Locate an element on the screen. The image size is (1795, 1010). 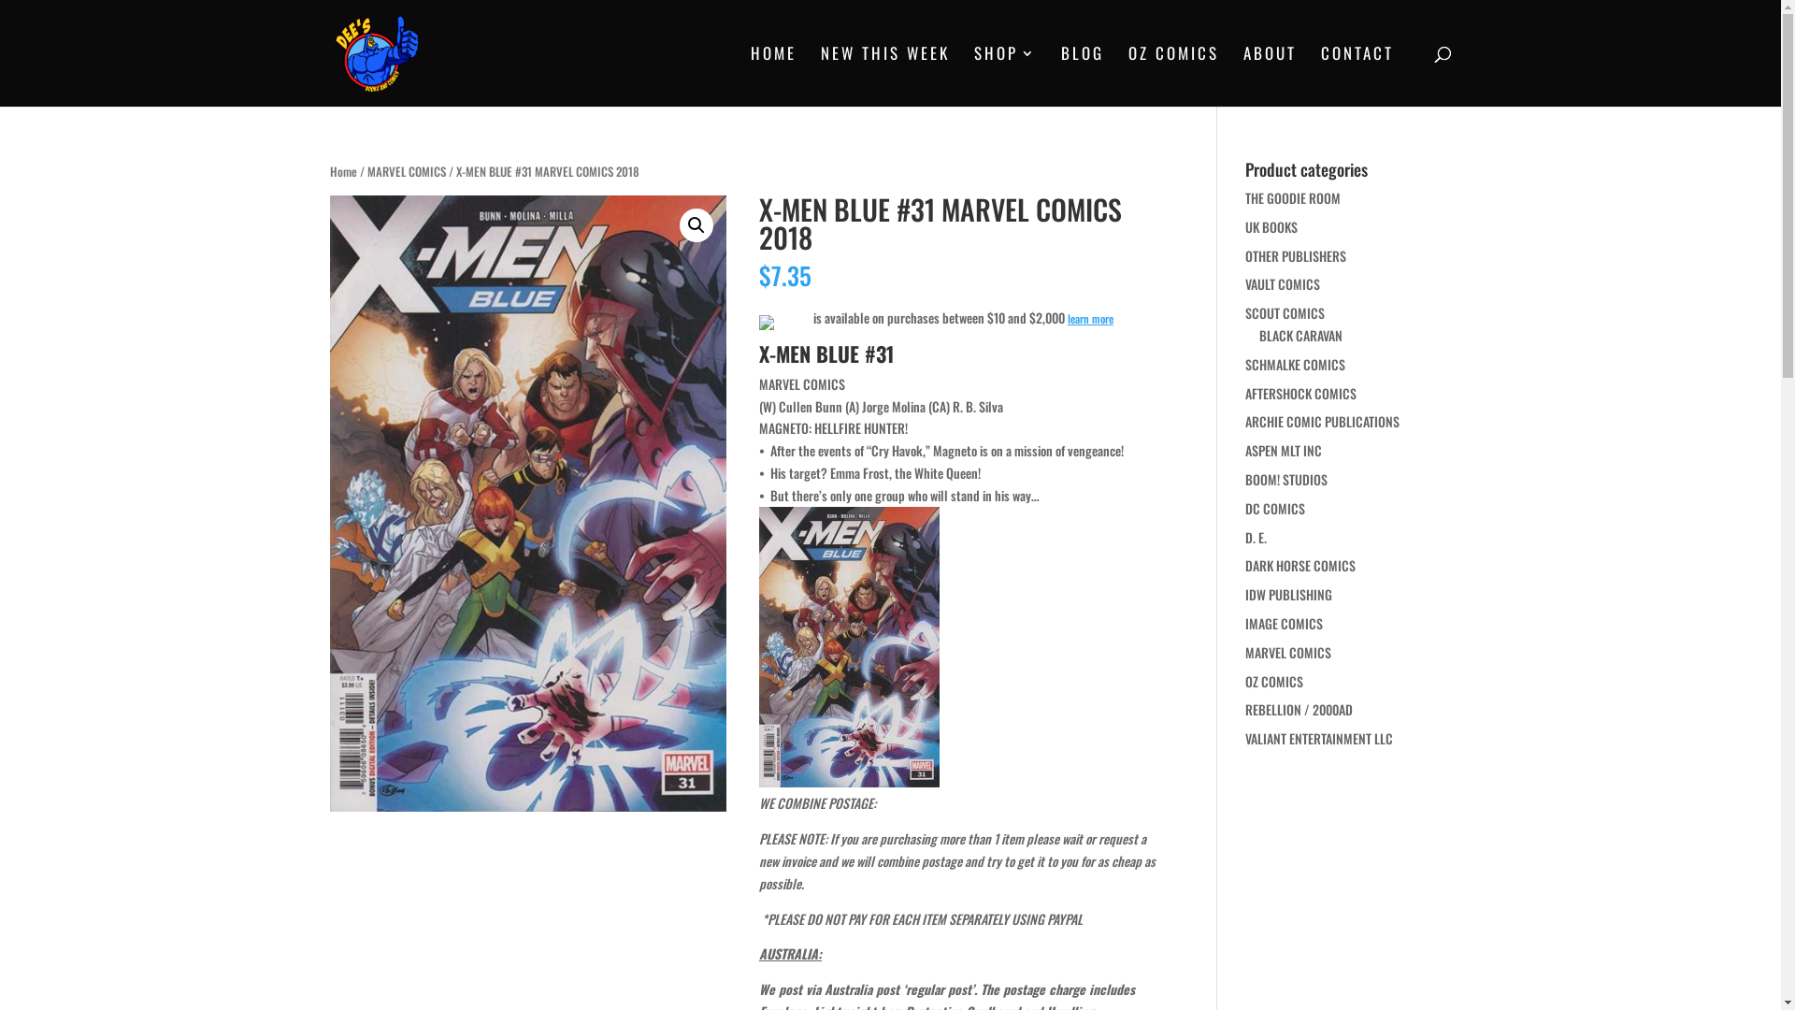
MARVEL COMICS is located at coordinates (406, 172).